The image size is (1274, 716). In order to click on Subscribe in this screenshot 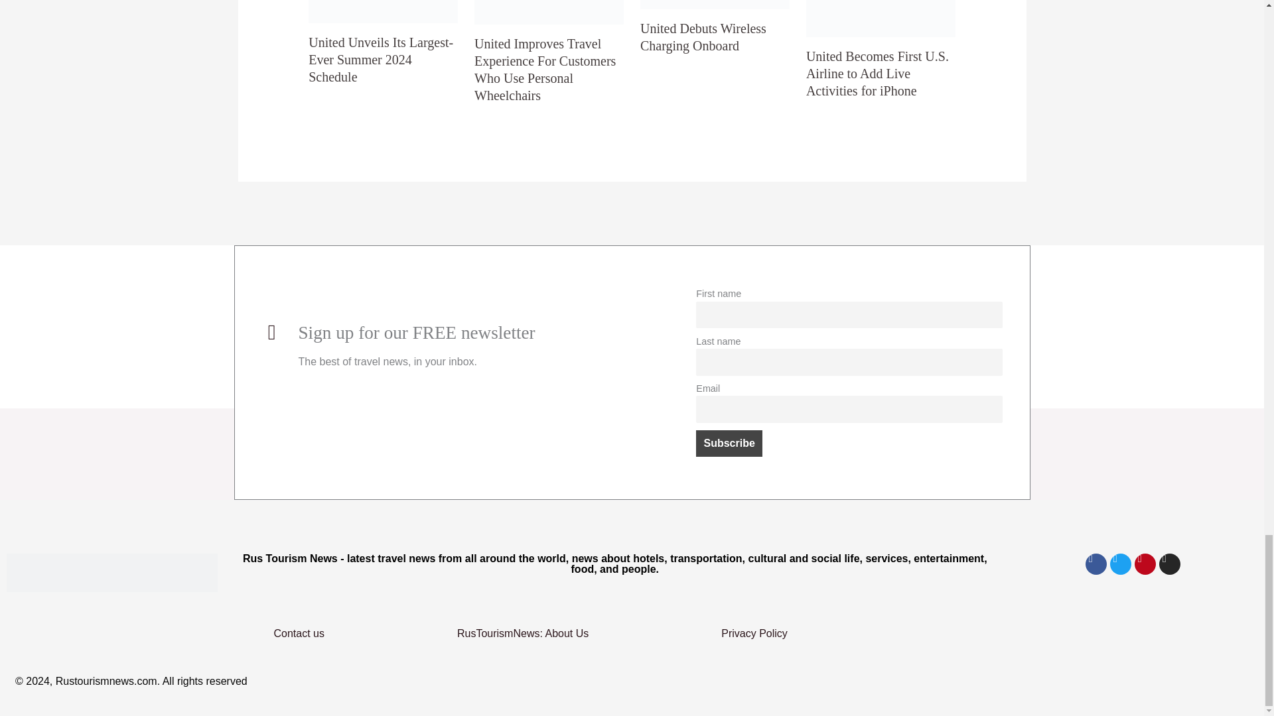, I will do `click(729, 444)`.